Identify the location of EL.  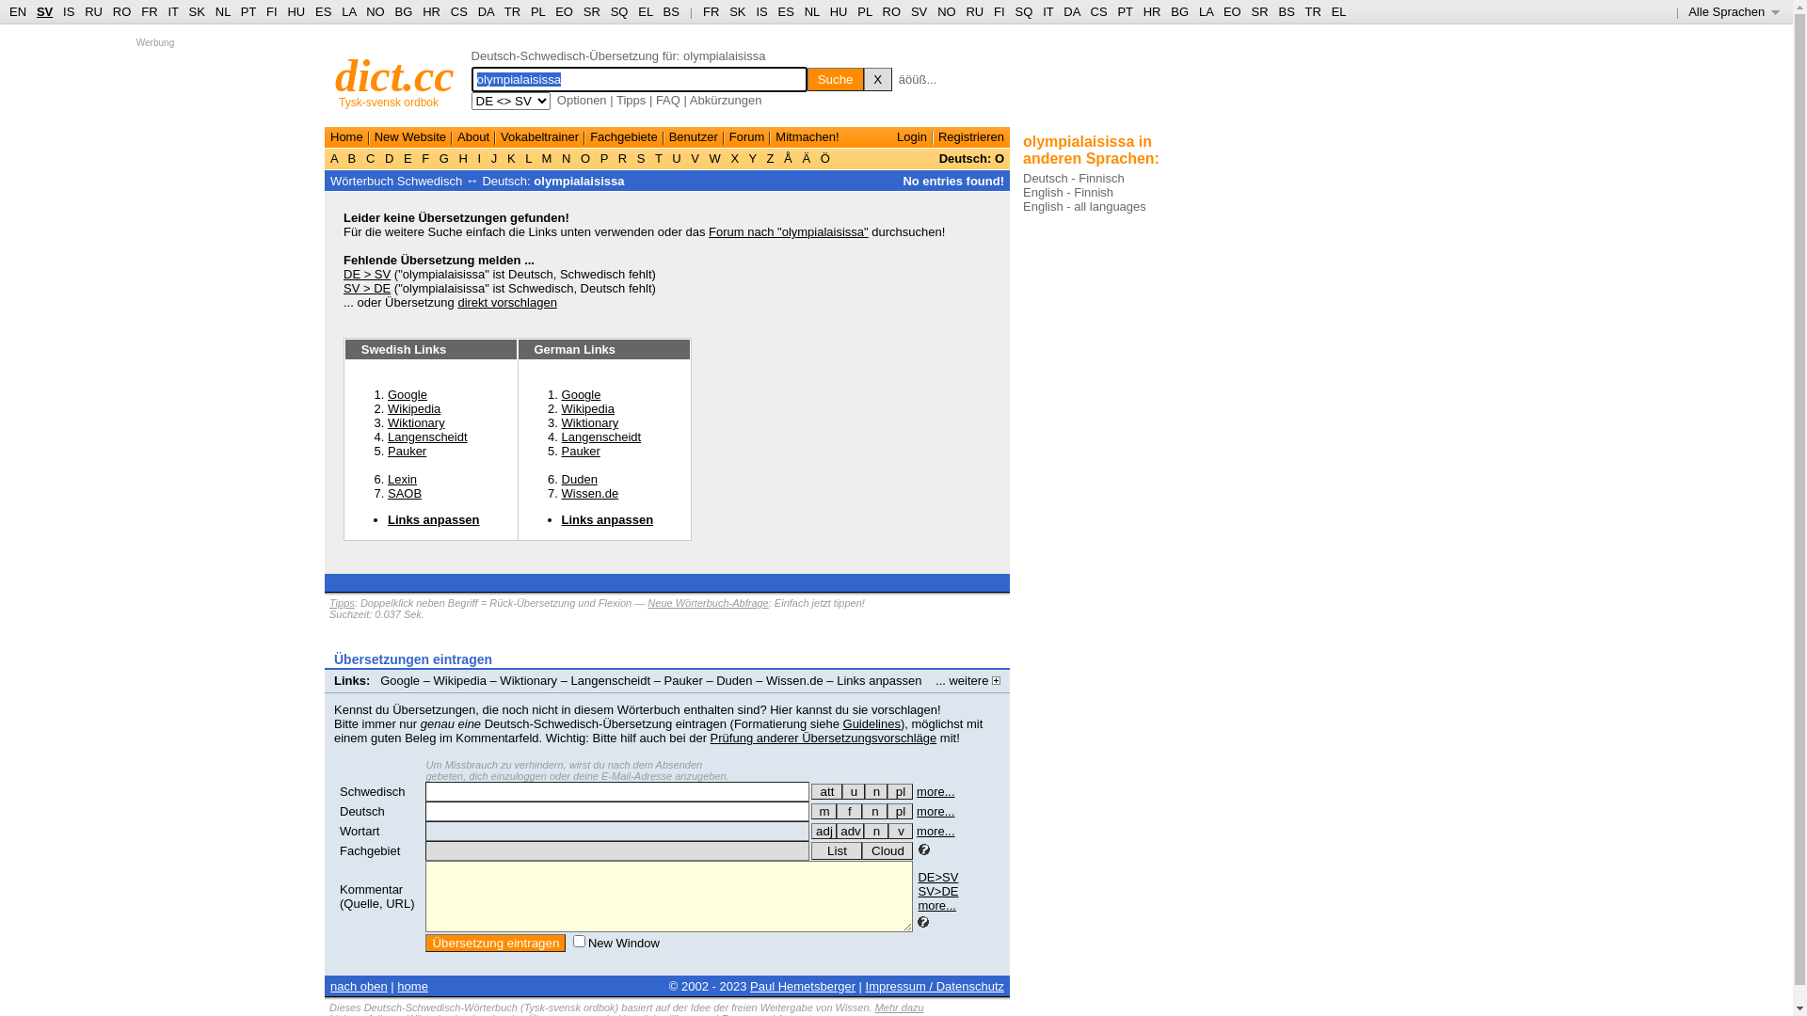
(1339, 11).